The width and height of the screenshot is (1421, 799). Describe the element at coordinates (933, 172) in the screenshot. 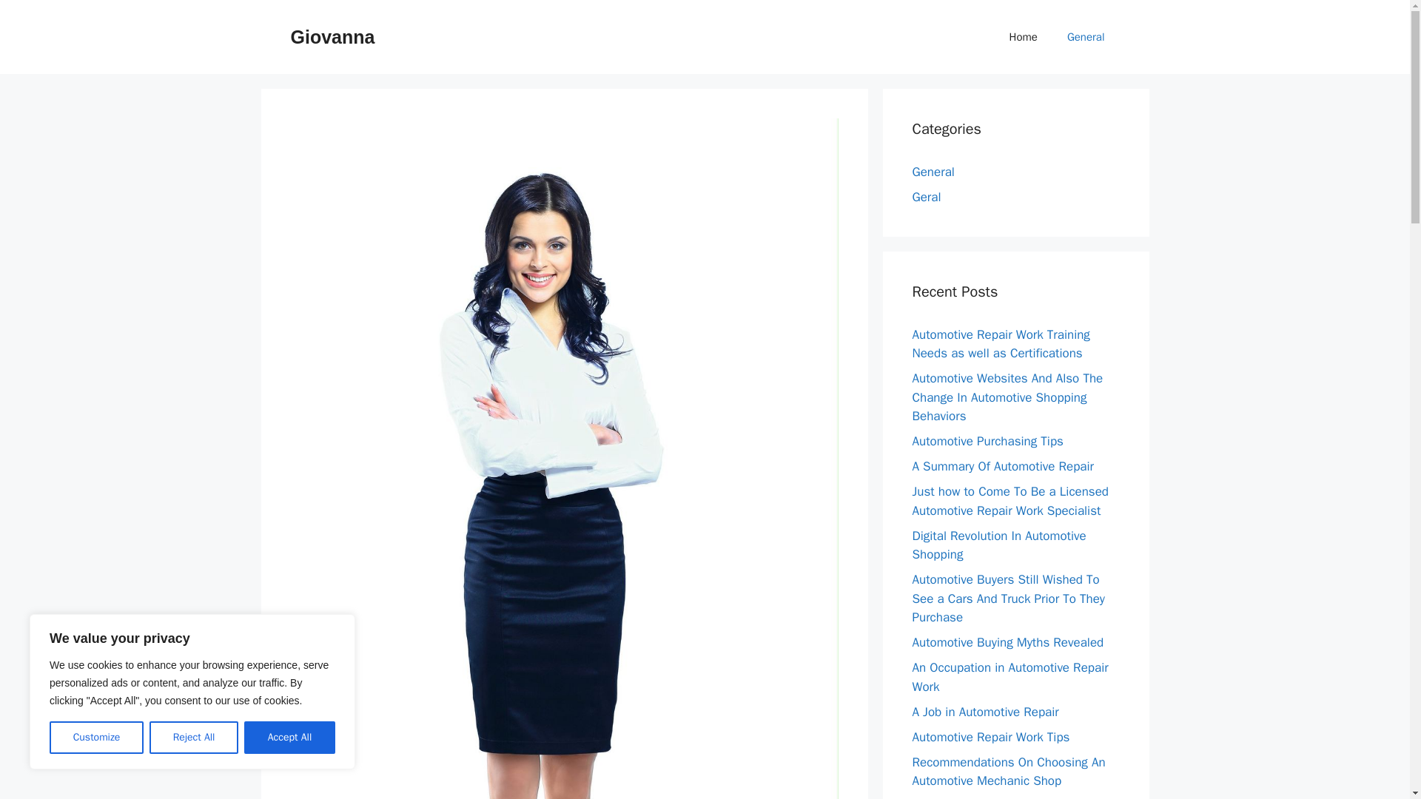

I see `General` at that location.